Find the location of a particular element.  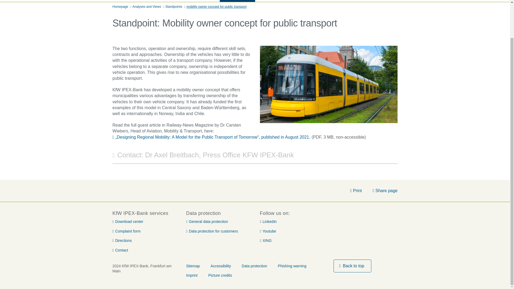

Market Analysis is located at coordinates (237, 1).